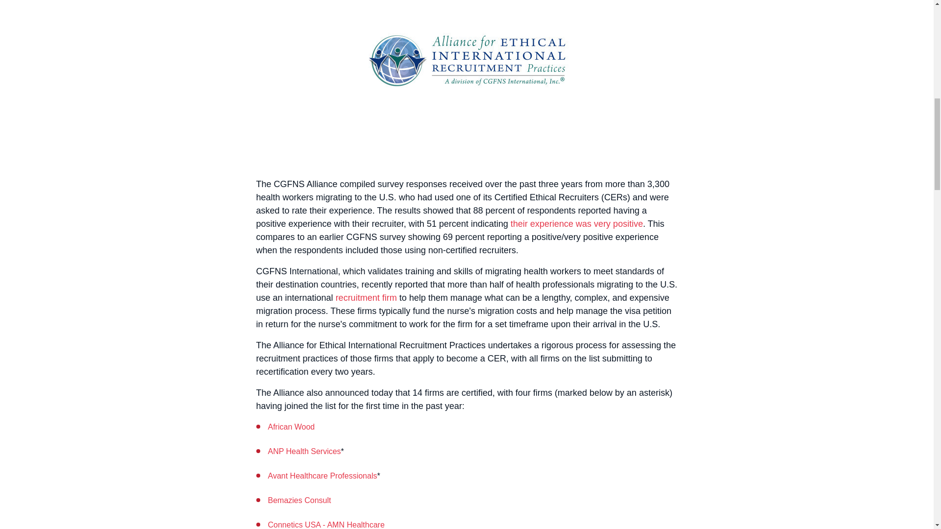 The width and height of the screenshot is (941, 529). Describe the element at coordinates (291, 427) in the screenshot. I see `African Wood` at that location.